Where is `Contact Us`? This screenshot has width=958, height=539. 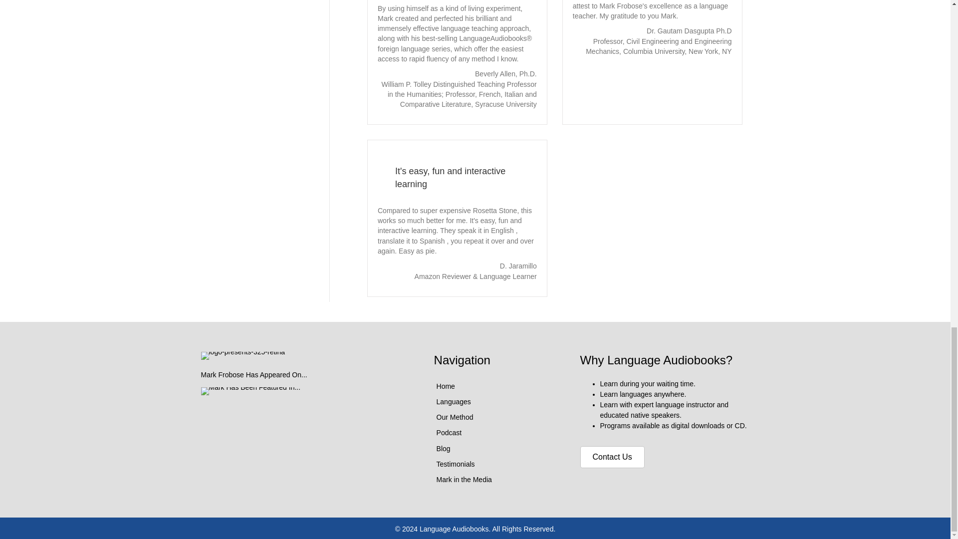 Contact Us is located at coordinates (613, 457).